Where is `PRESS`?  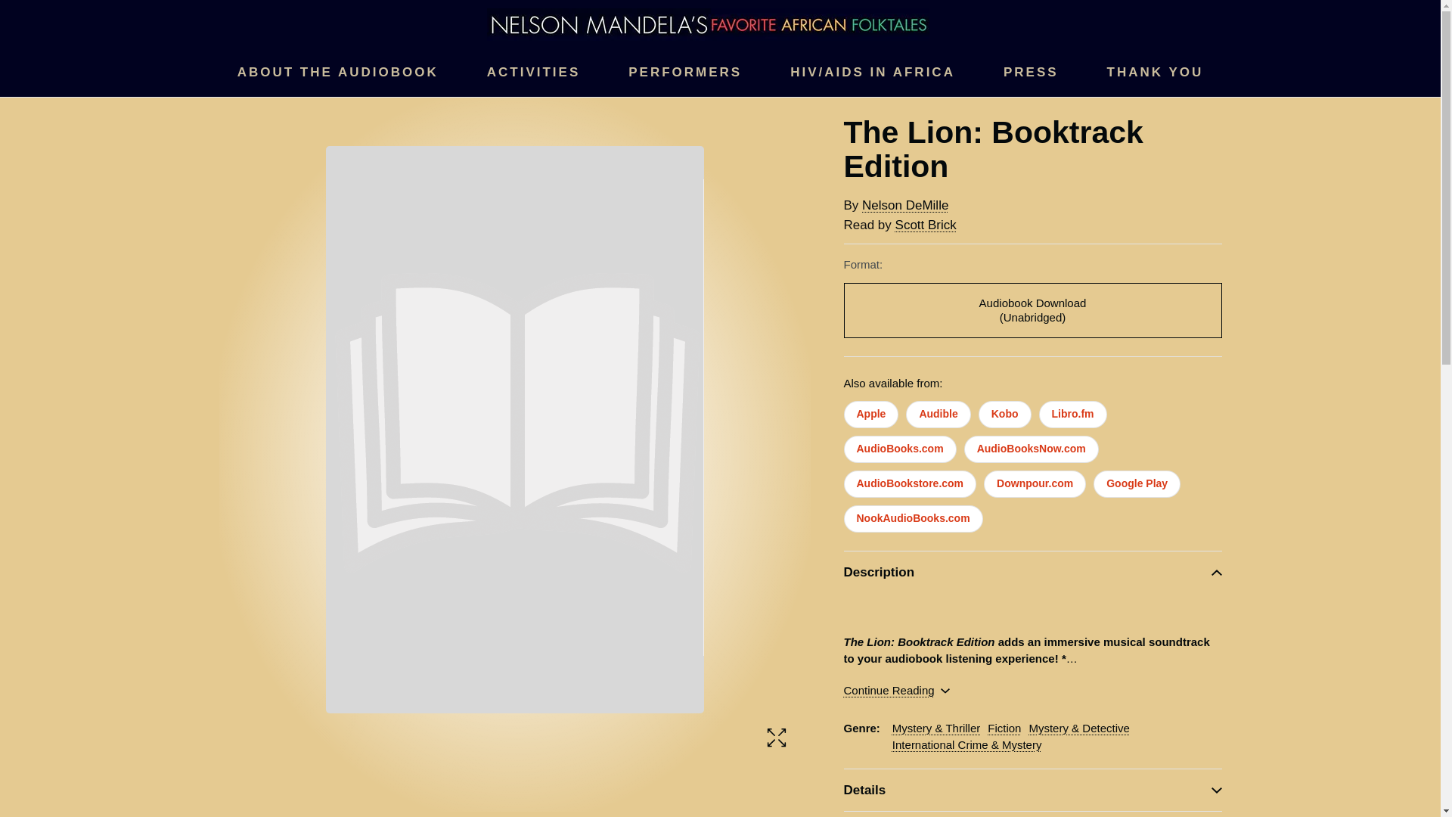 PRESS is located at coordinates (1030, 73).